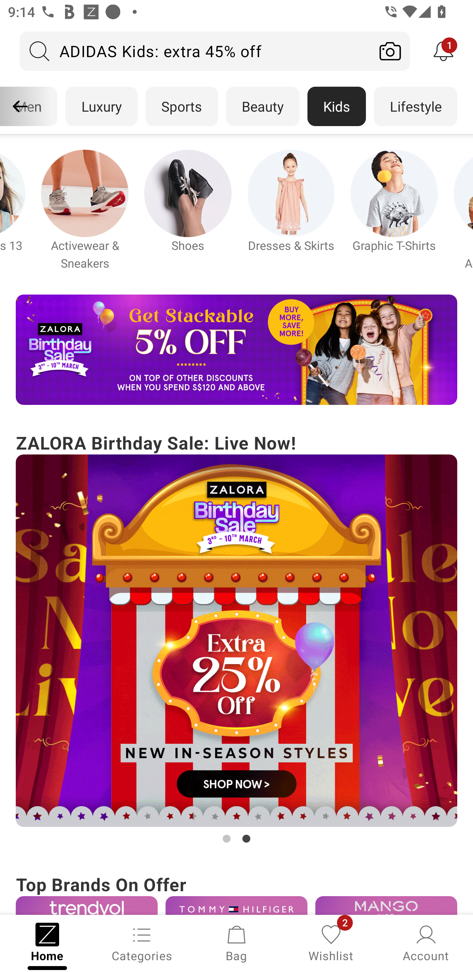  Describe the element at coordinates (86, 905) in the screenshot. I see `Campaign banner` at that location.